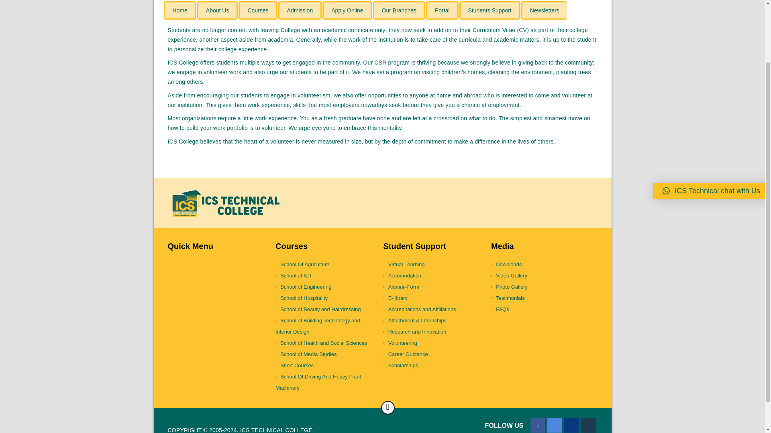 The image size is (771, 433). What do you see at coordinates (434, 332) in the screenshot?
I see `Research and Innovation` at bounding box center [434, 332].